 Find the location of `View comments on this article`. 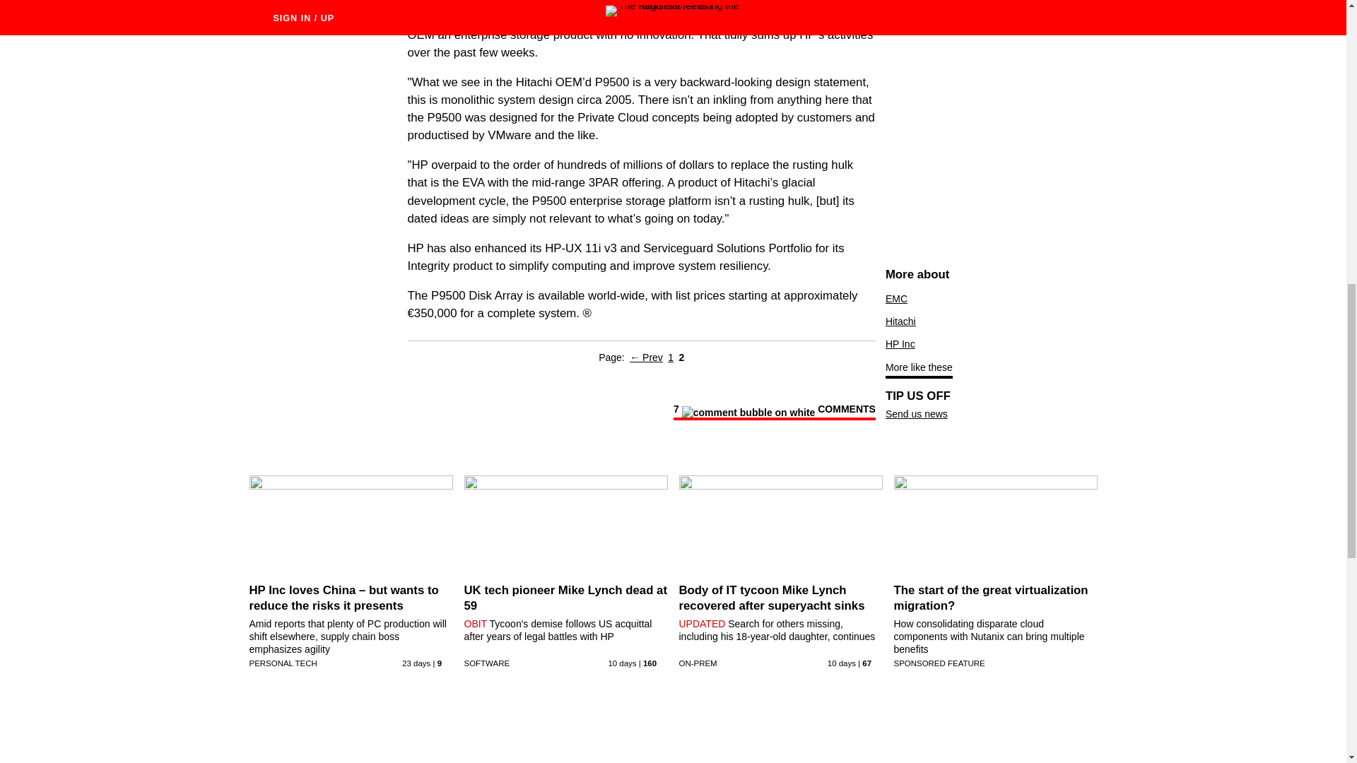

View comments on this article is located at coordinates (774, 412).